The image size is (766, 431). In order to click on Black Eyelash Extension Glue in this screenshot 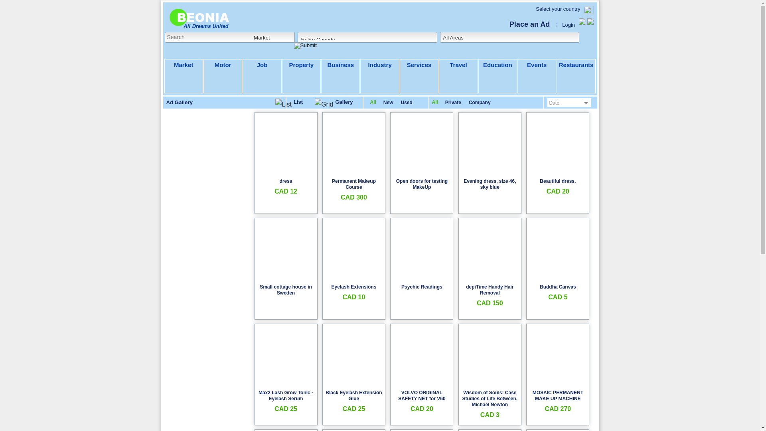, I will do `click(353, 396)`.